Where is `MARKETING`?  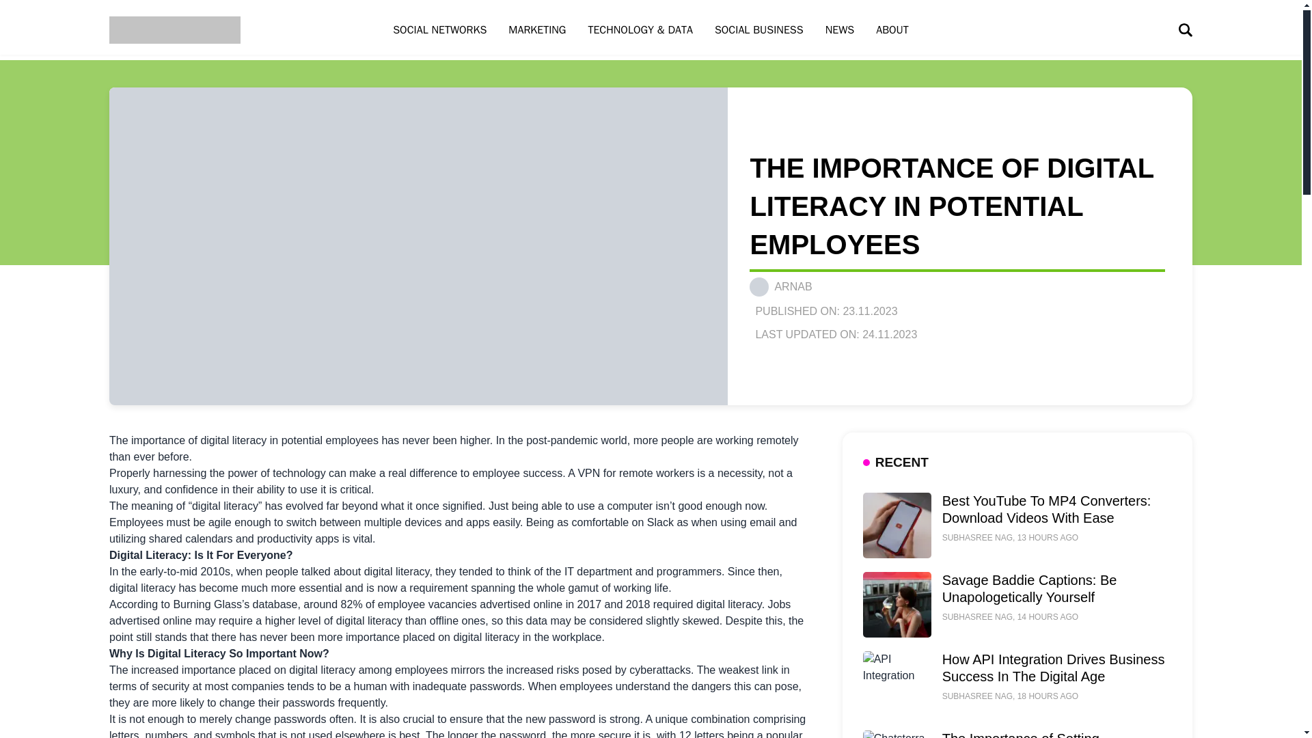
MARKETING is located at coordinates (537, 29).